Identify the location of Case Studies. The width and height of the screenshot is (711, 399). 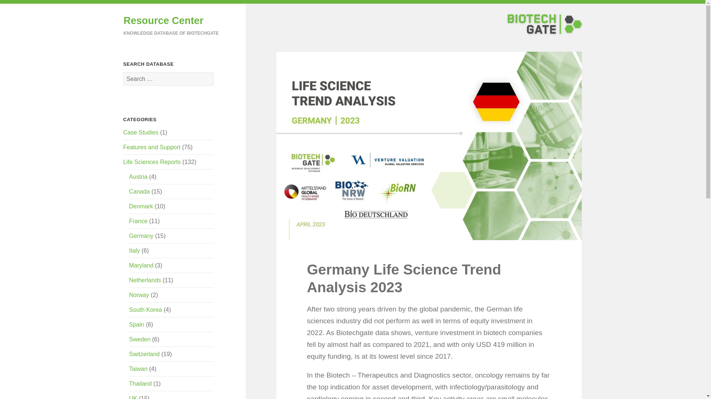
(141, 132).